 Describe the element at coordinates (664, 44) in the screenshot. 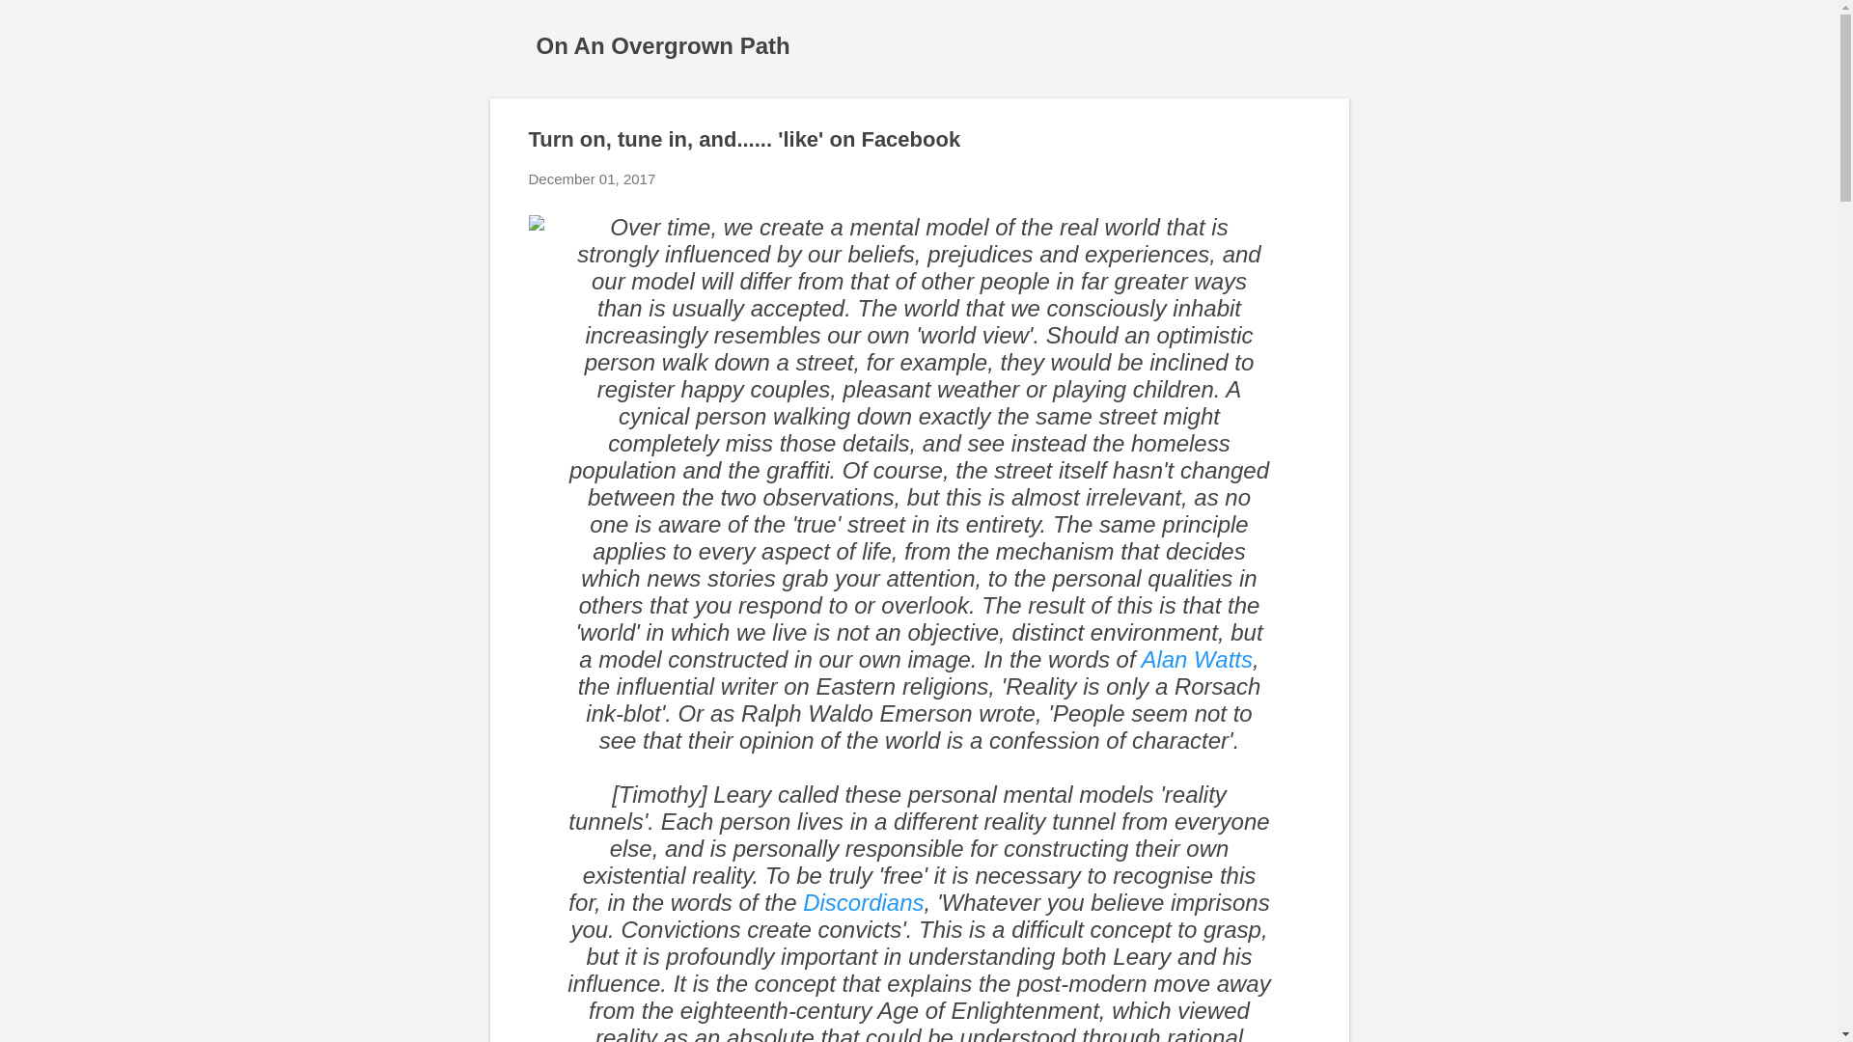

I see `On An Overgrown Path` at that location.